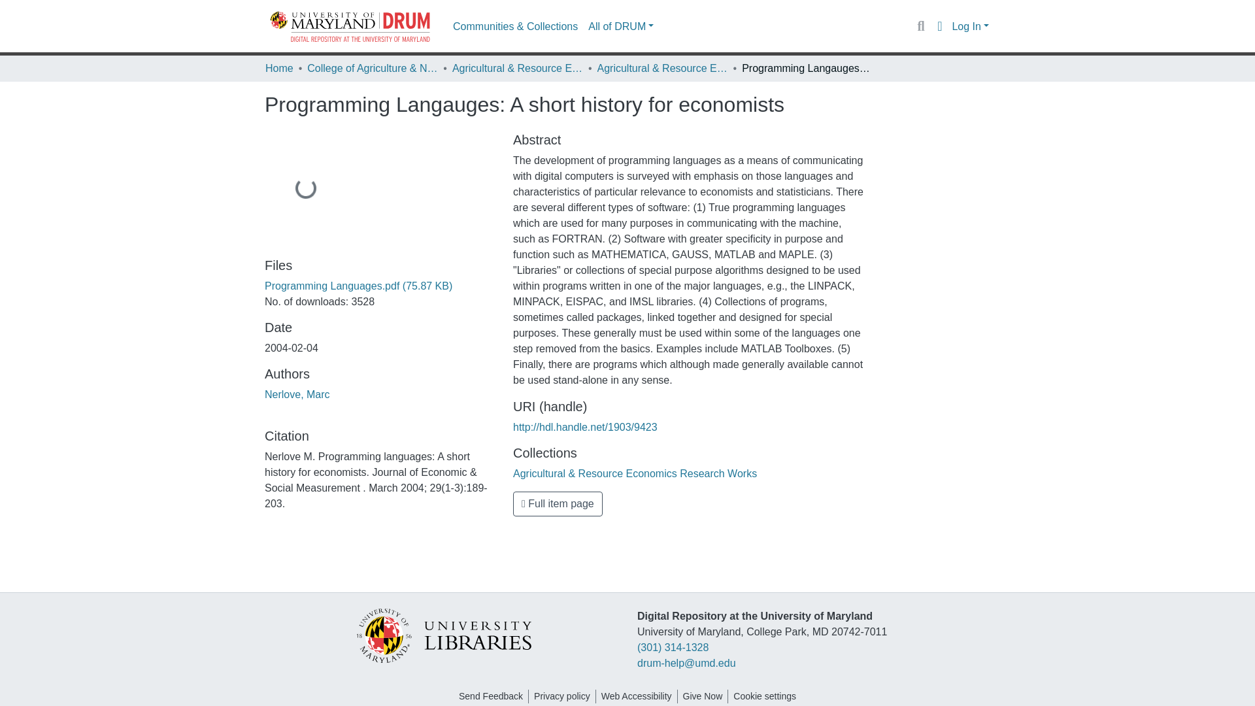  Describe the element at coordinates (444, 634) in the screenshot. I see `Libraries Home Page` at that location.